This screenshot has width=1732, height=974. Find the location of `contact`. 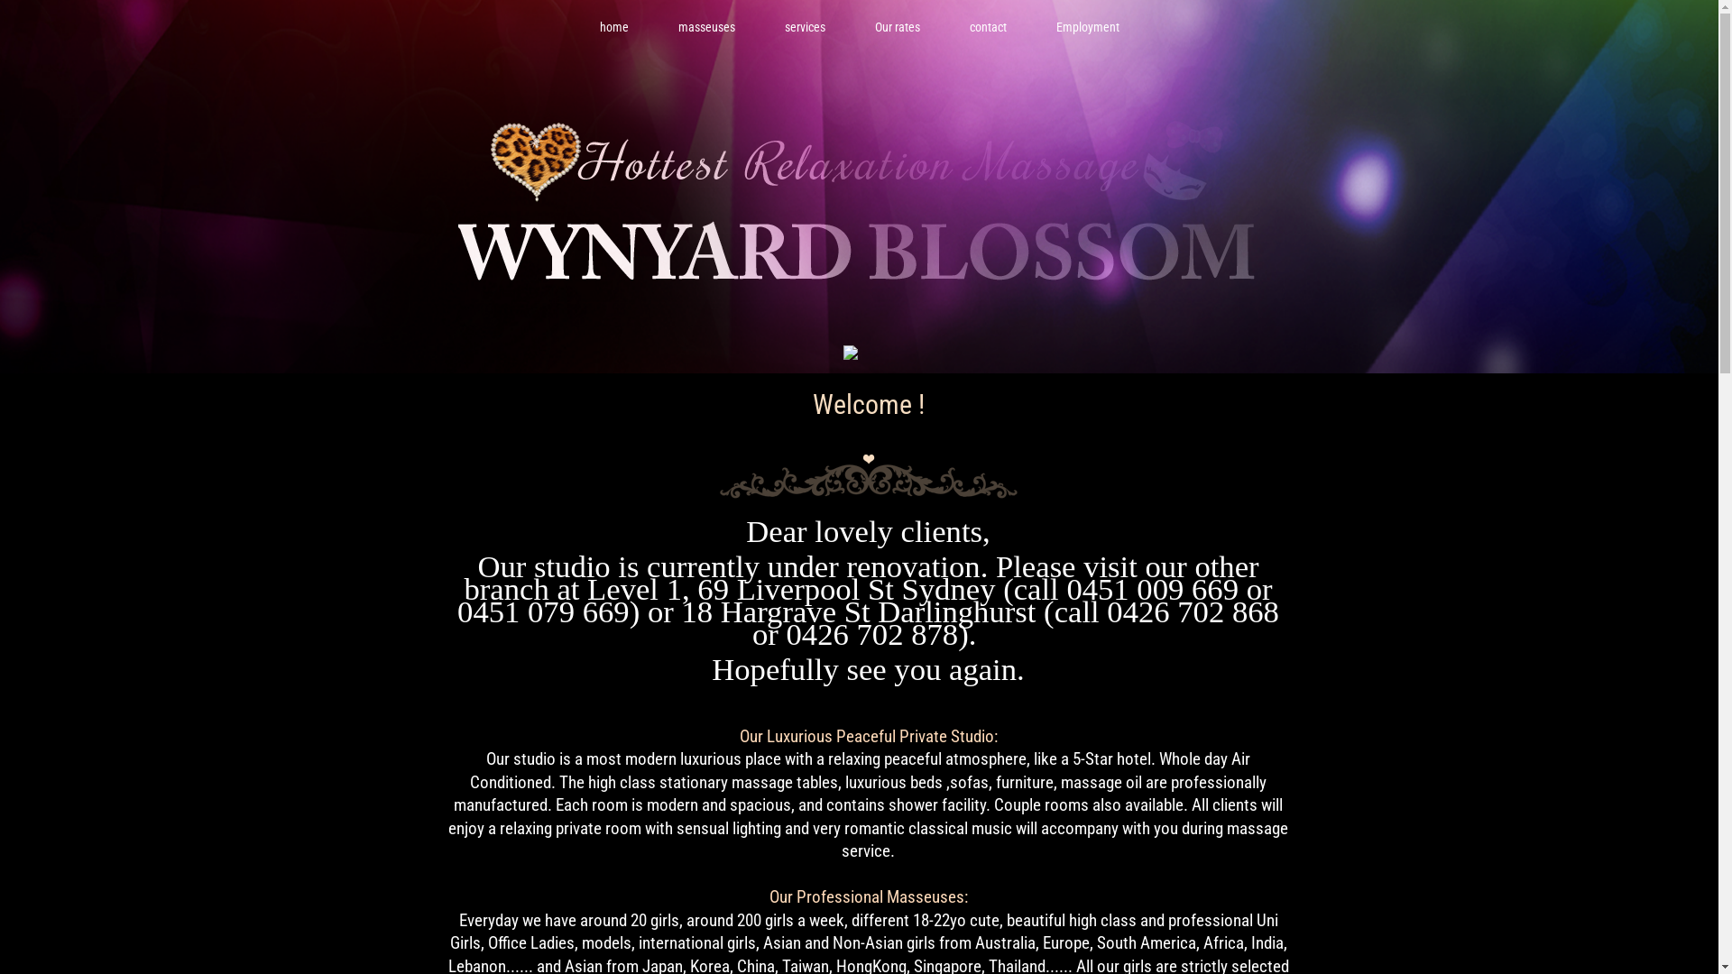

contact is located at coordinates (987, 27).